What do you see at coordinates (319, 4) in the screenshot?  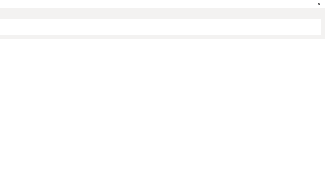 I see `Close Add an account` at bounding box center [319, 4].